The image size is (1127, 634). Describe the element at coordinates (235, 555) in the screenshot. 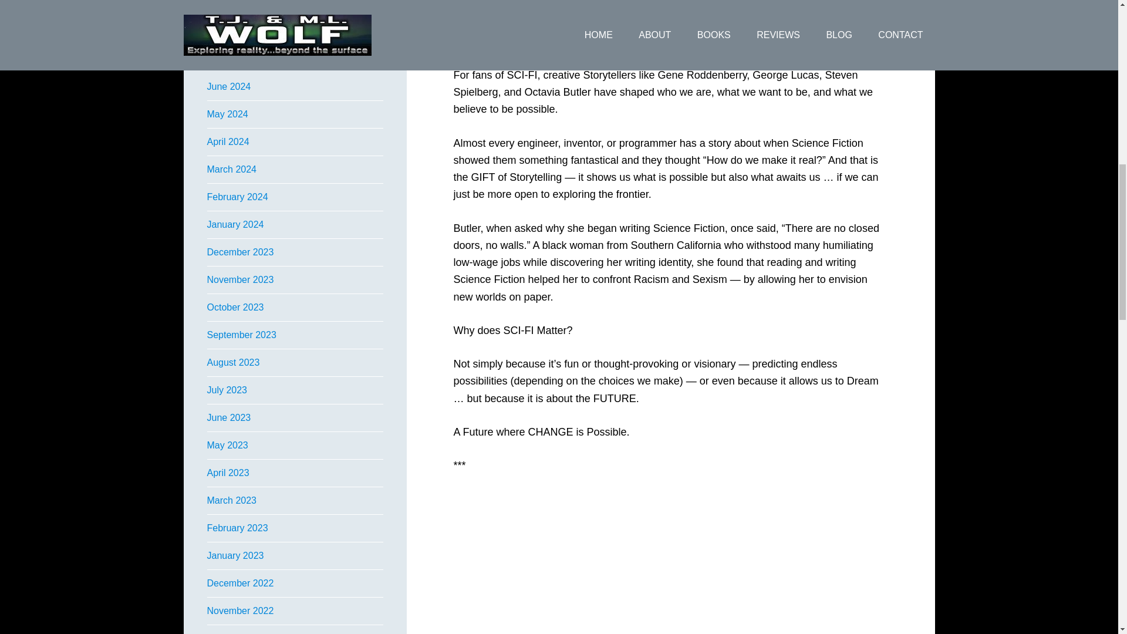

I see `January 2023` at that location.